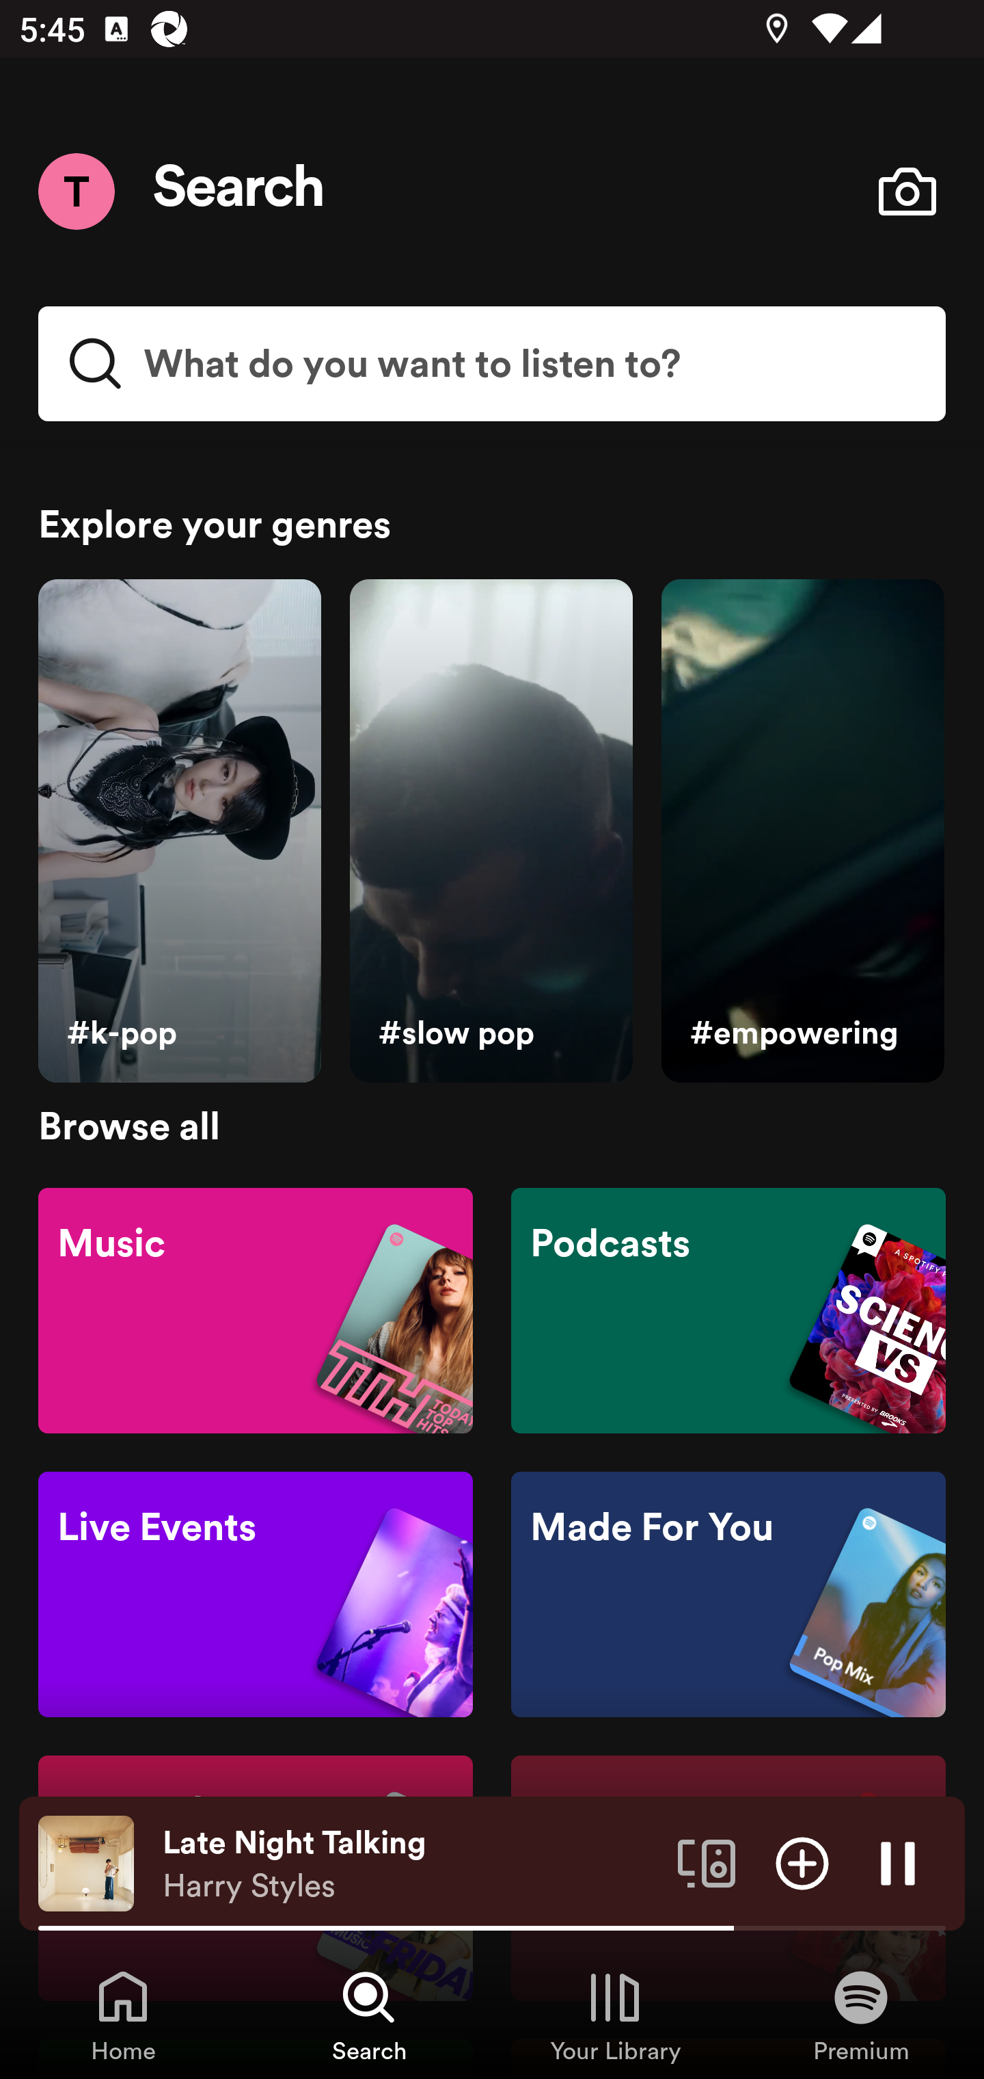  What do you see at coordinates (256, 1309) in the screenshot?
I see `Music` at bounding box center [256, 1309].